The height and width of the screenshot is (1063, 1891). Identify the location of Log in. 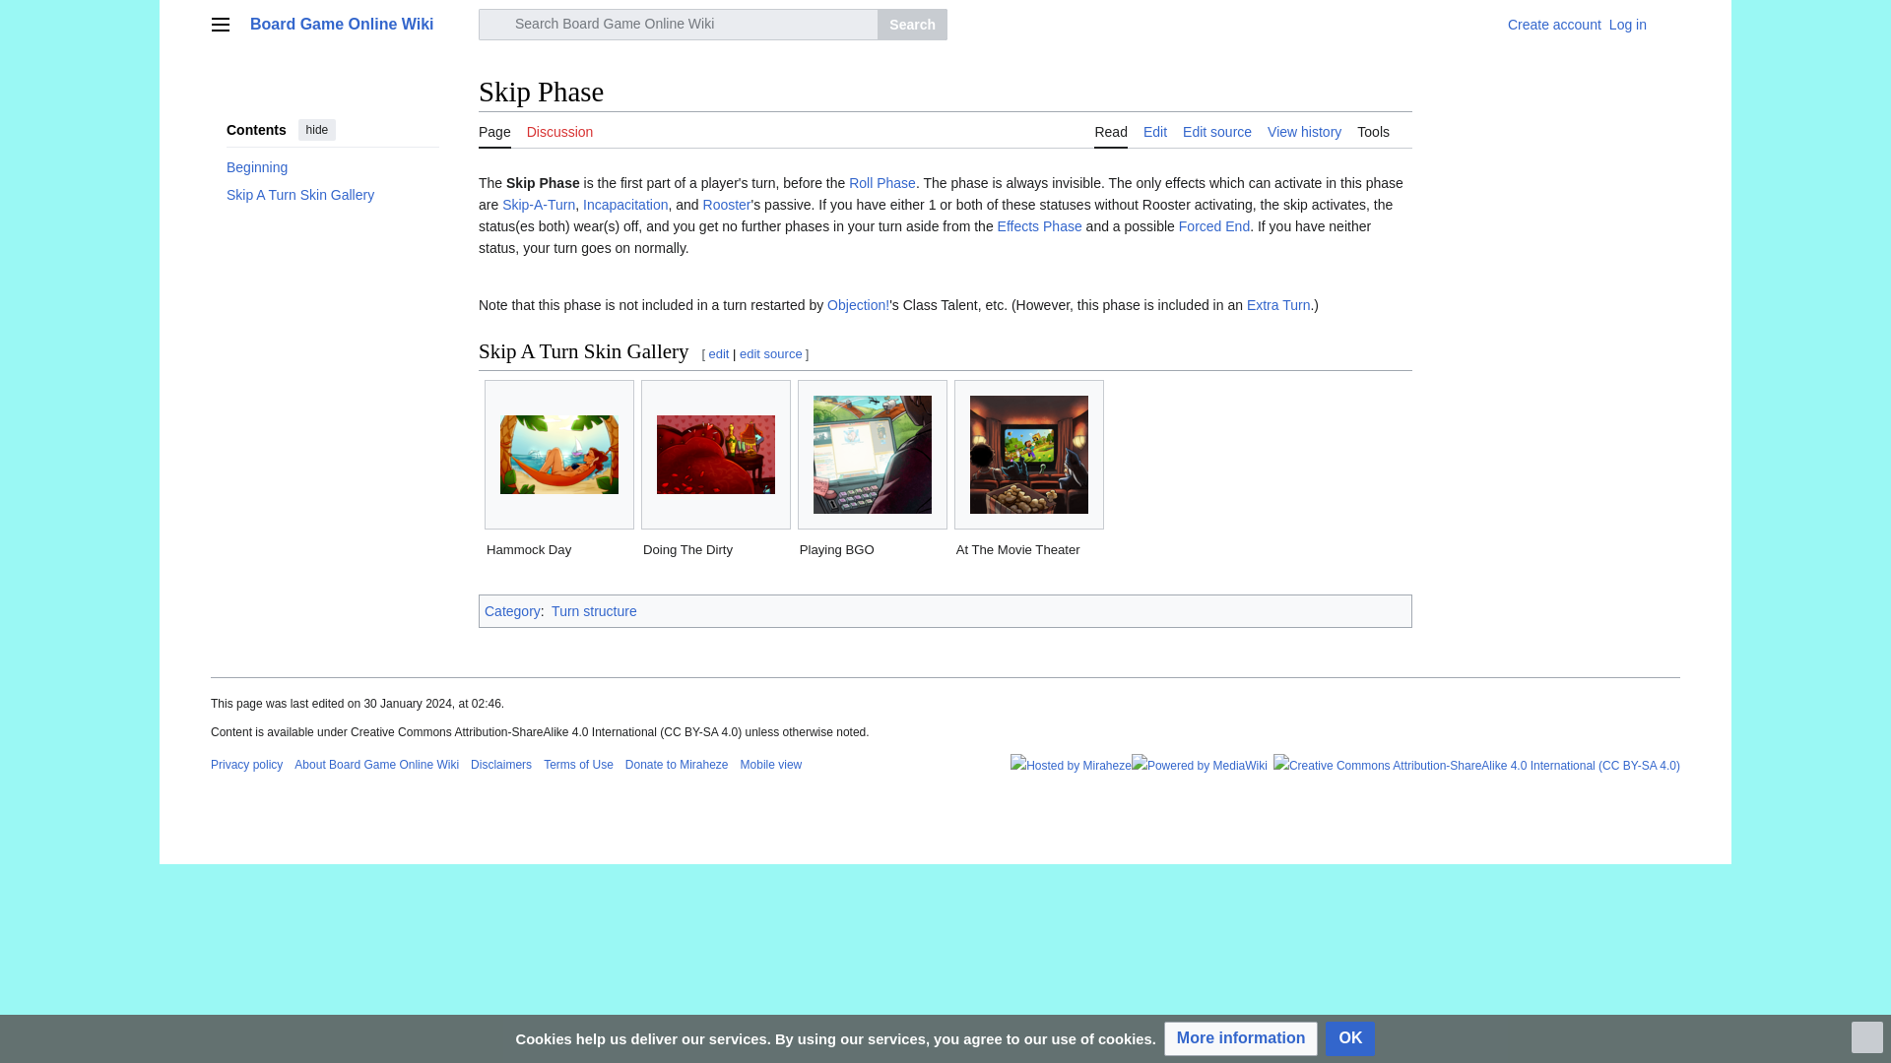
(1627, 25).